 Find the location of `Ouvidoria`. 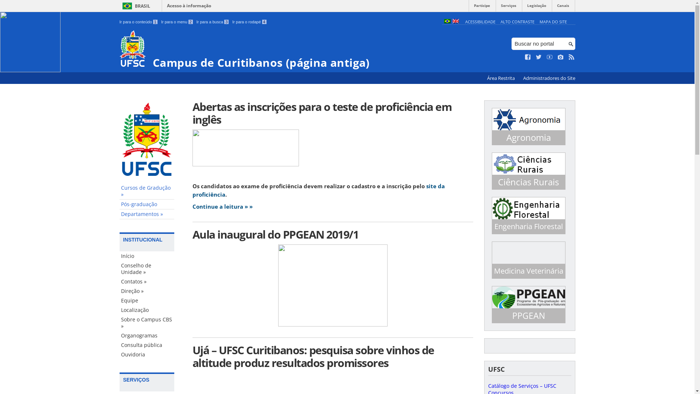

Ouvidoria is located at coordinates (147, 355).